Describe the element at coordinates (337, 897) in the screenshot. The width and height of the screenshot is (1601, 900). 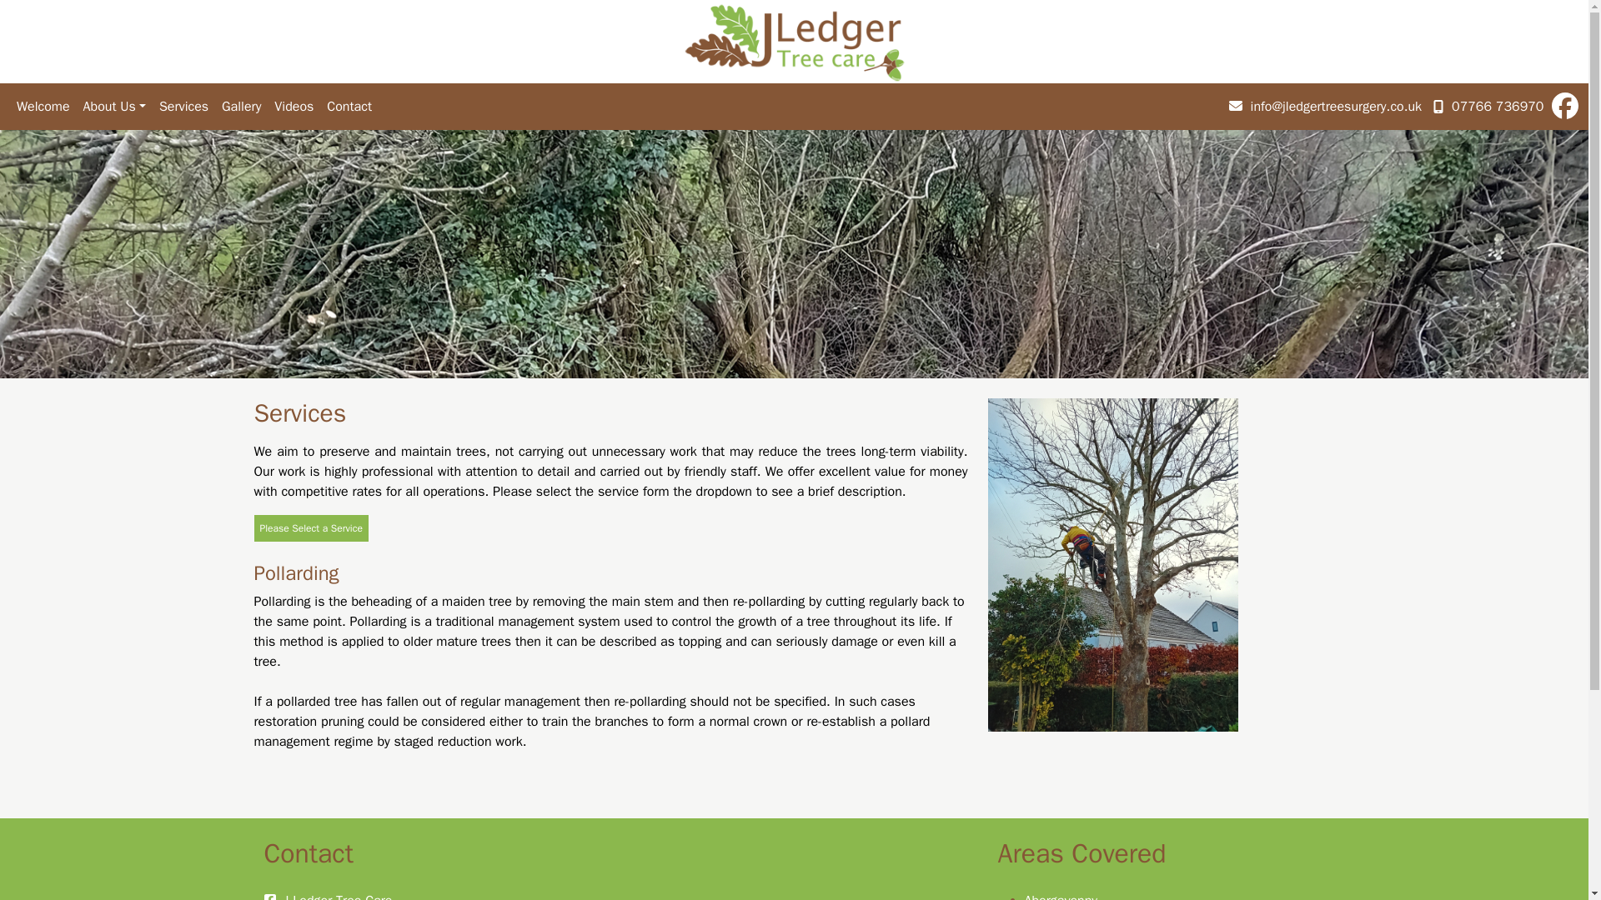
I see `J Ledger Tree Care` at that location.